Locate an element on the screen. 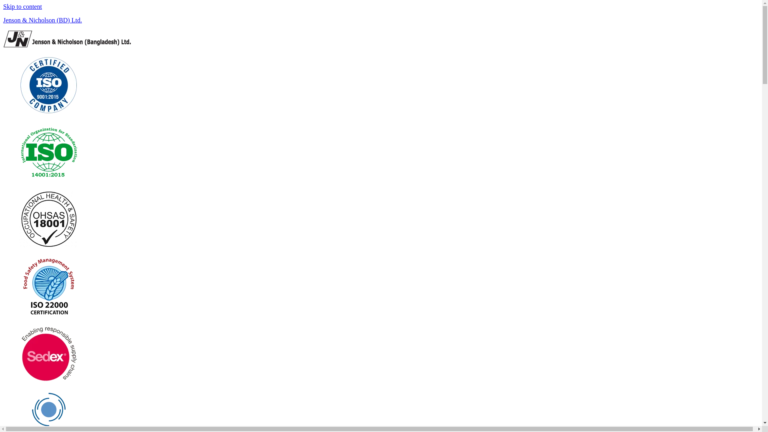 Image resolution: width=768 pixels, height=432 pixels. Skip to content is located at coordinates (22, 6).